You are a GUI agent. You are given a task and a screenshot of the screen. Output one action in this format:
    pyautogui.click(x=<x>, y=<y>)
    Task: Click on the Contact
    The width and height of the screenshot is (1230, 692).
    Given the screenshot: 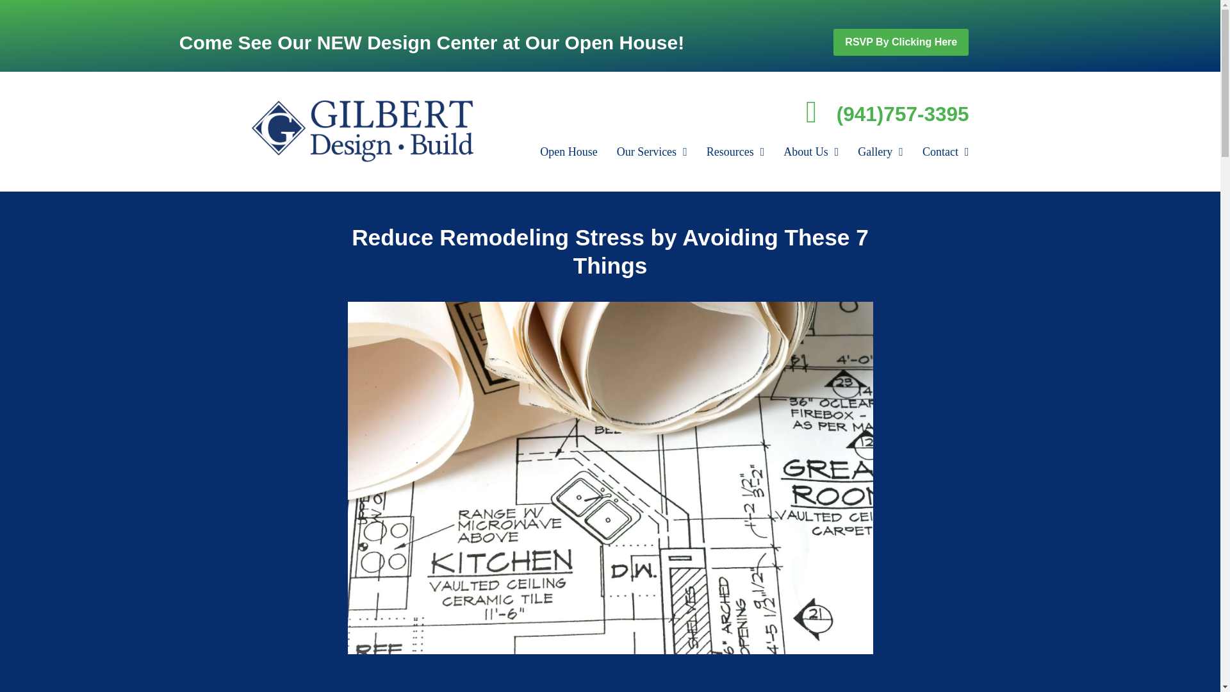 What is the action you would take?
    pyautogui.click(x=946, y=151)
    